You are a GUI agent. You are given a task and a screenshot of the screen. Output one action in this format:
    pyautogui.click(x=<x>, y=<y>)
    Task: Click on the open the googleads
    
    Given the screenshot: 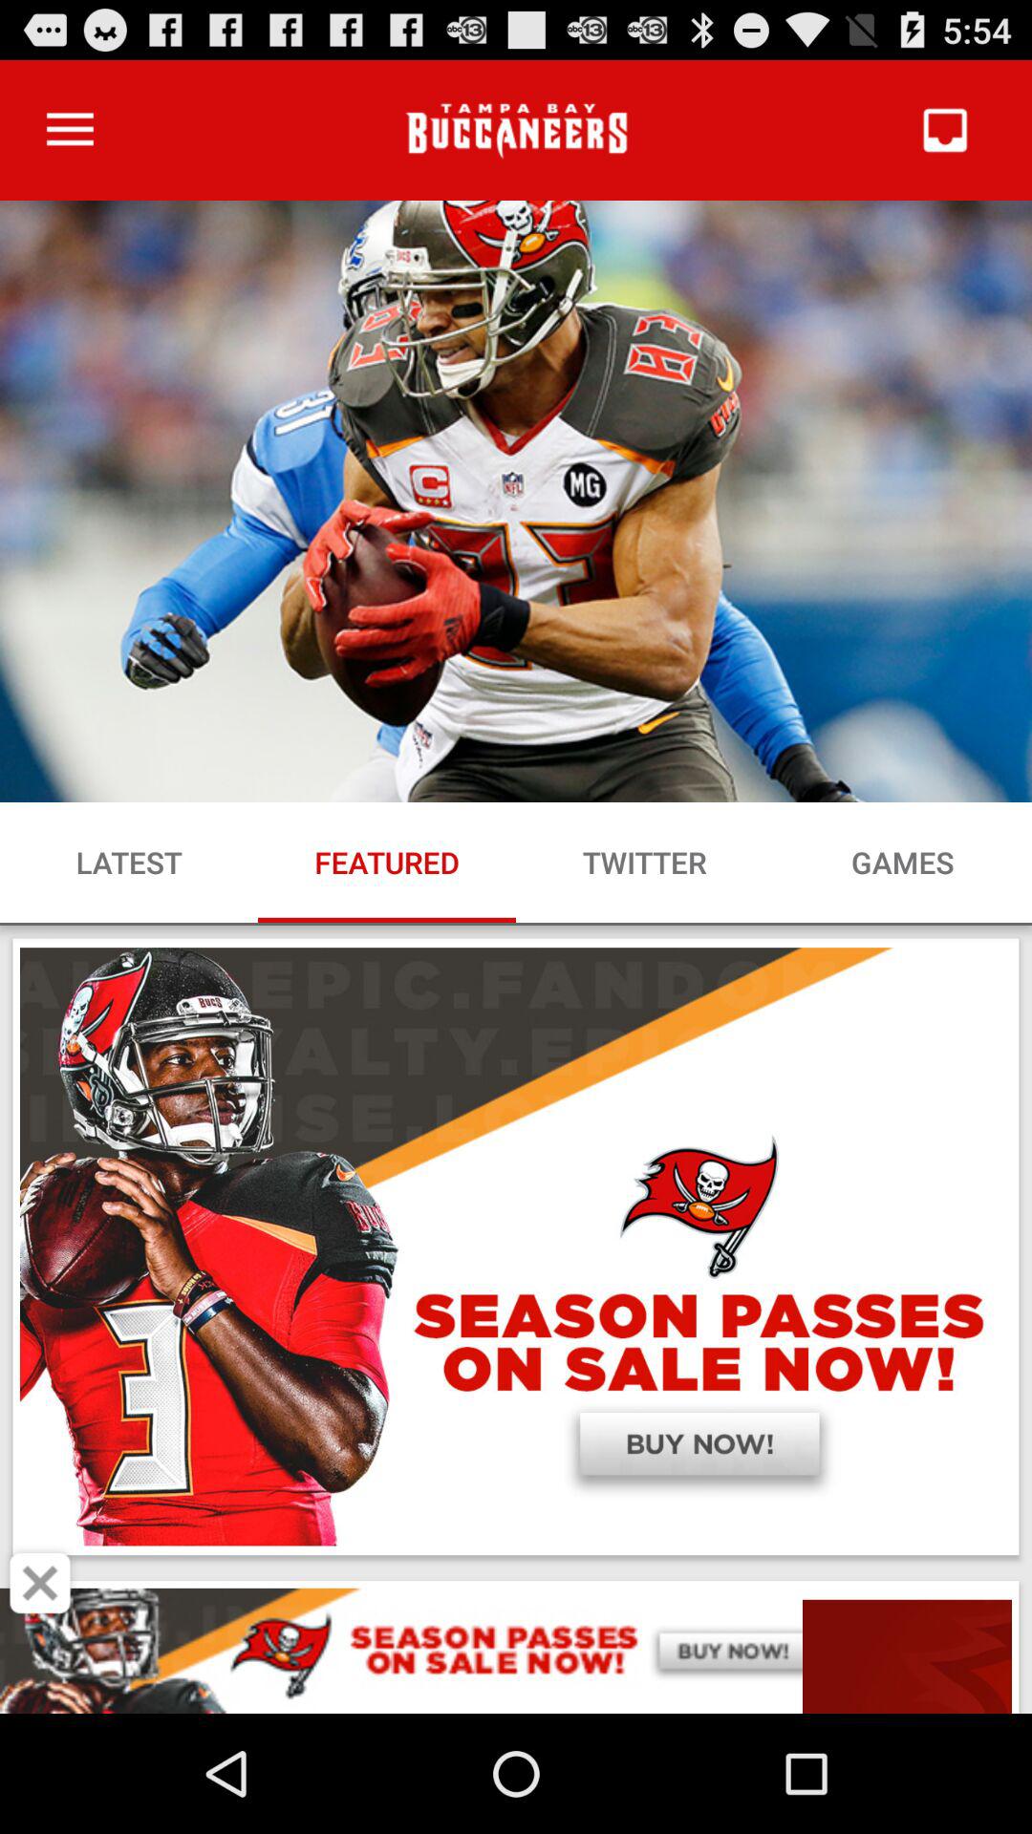 What is the action you would take?
    pyautogui.click(x=516, y=1651)
    